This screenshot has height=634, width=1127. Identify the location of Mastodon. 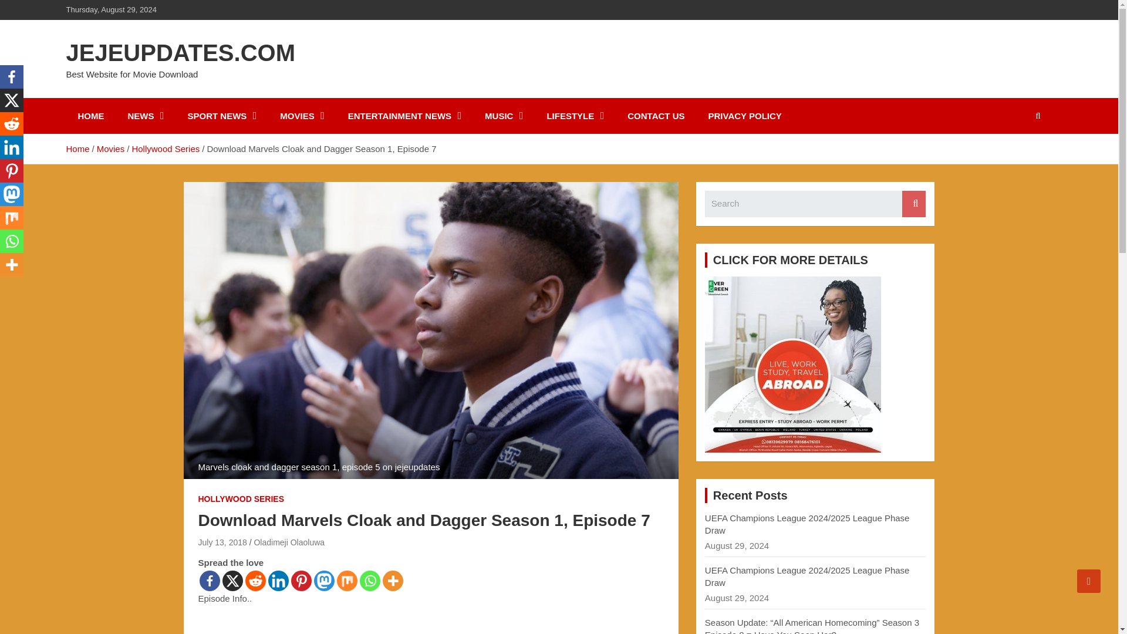
(323, 581).